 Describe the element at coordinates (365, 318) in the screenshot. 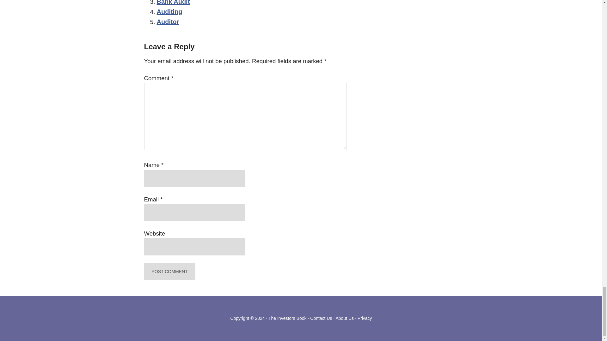

I see `Privacy` at that location.